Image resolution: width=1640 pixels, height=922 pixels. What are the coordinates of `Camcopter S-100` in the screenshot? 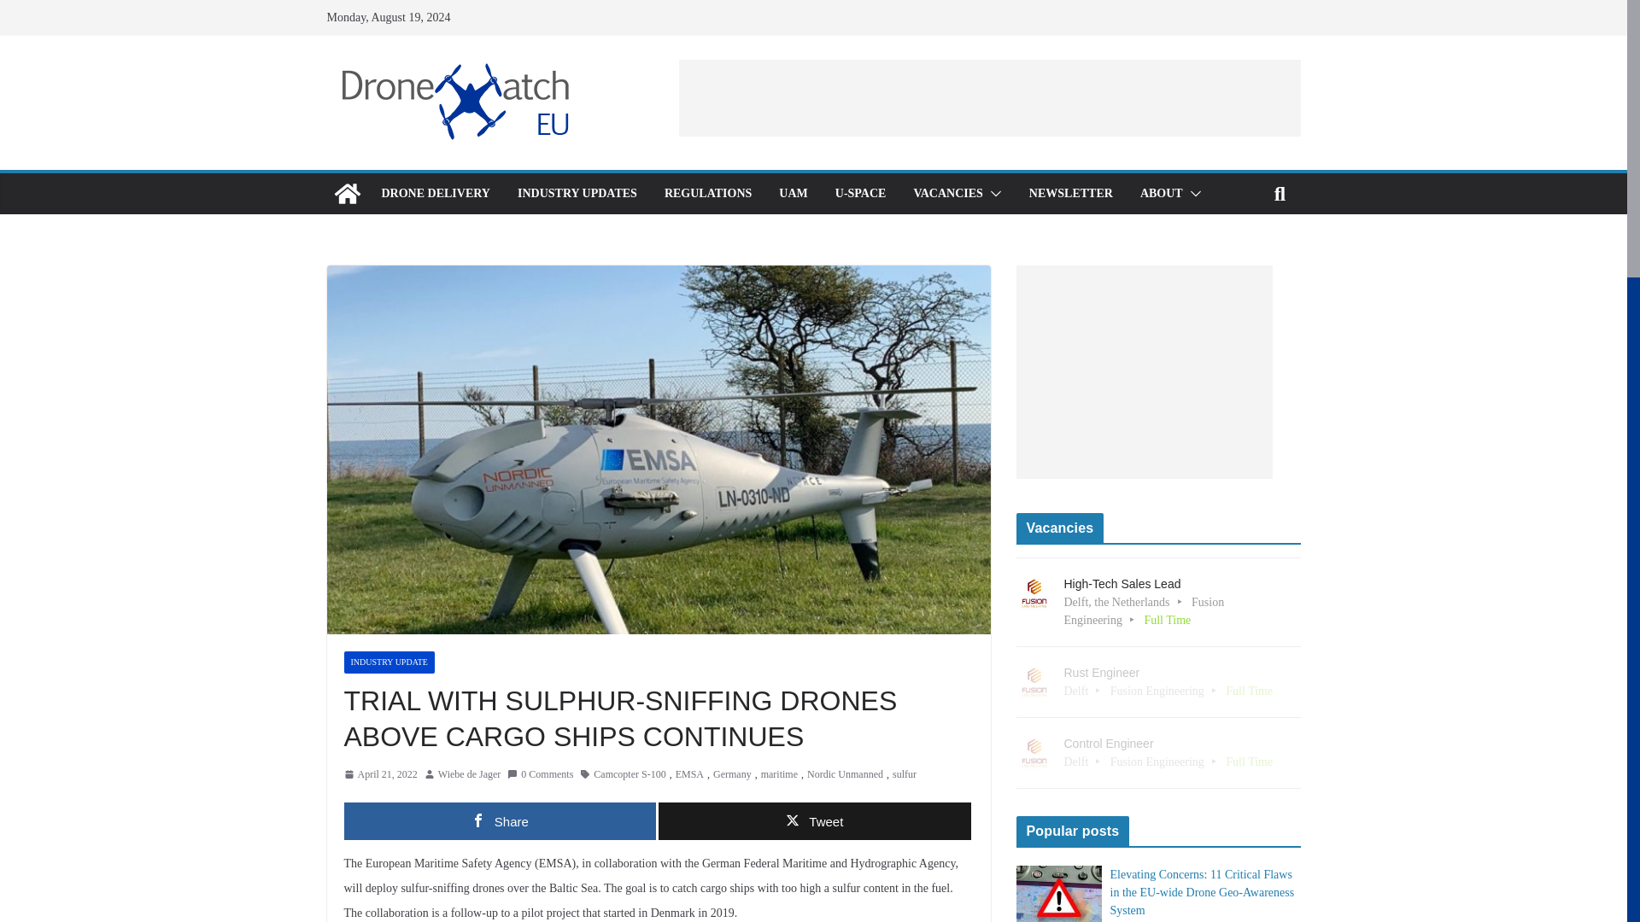 It's located at (630, 775).